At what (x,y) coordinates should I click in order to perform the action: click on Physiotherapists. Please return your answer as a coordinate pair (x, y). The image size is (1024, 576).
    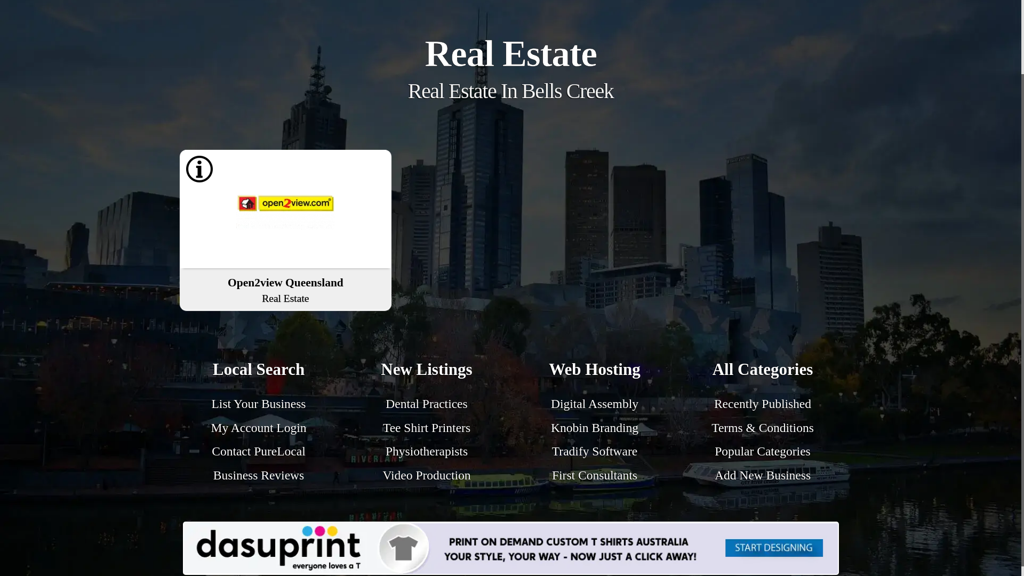
    Looking at the image, I should click on (427, 451).